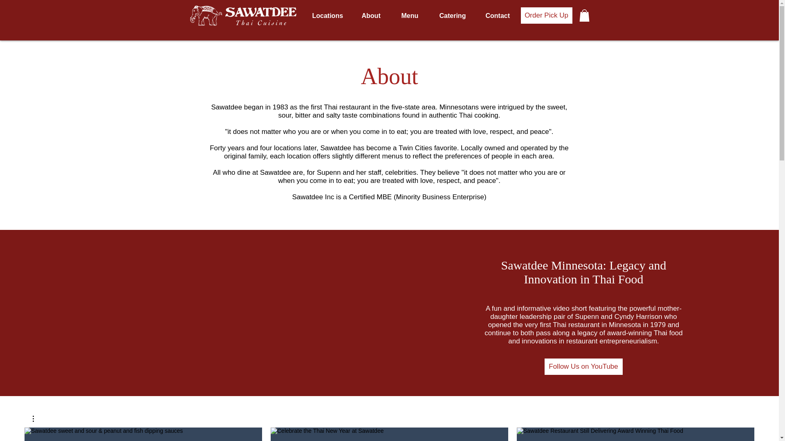 The image size is (785, 441). I want to click on Menu, so click(414, 16).